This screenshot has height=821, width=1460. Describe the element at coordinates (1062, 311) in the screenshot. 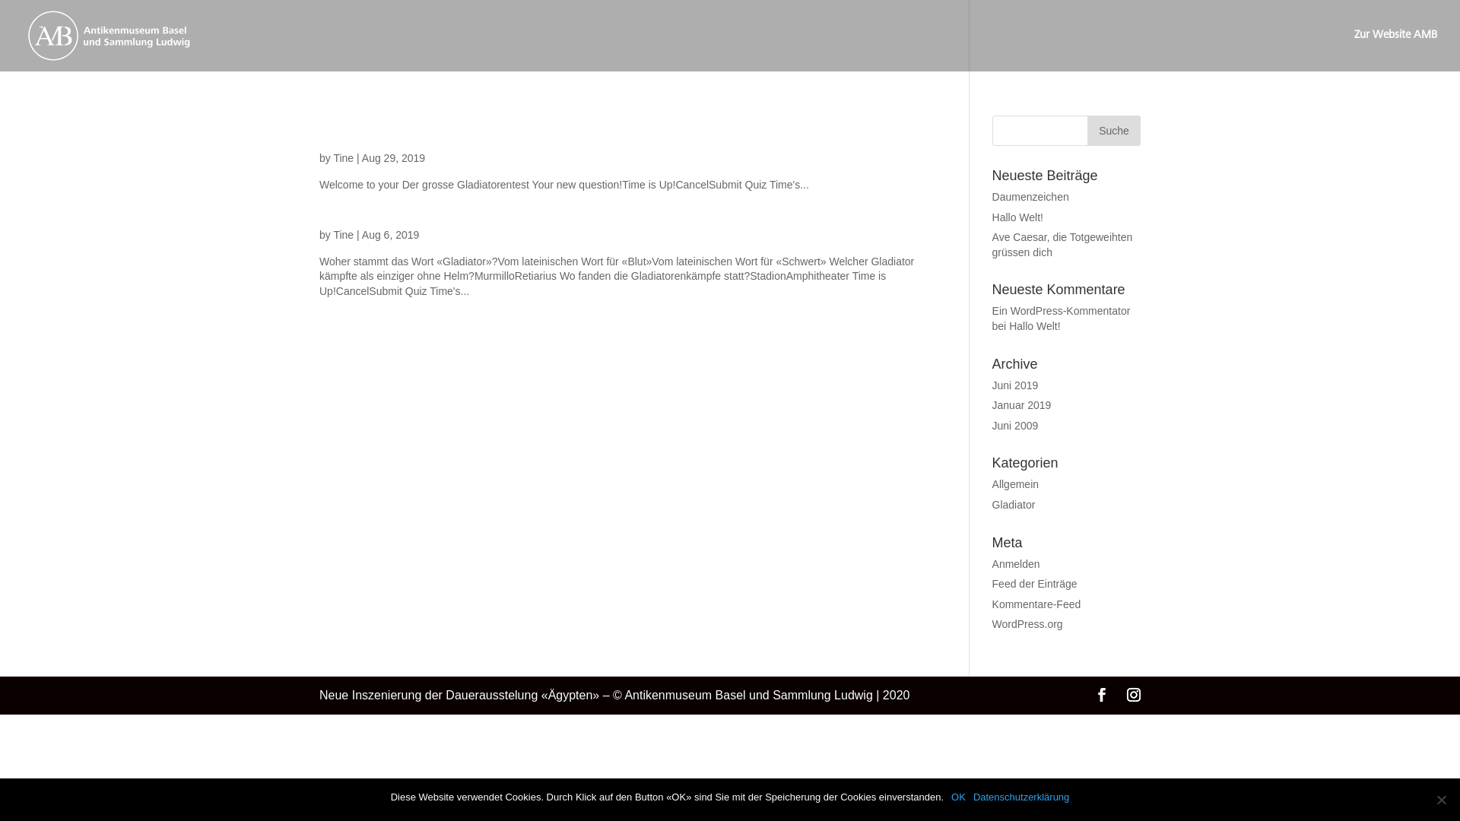

I see `Ein WordPress-Kommentator` at that location.